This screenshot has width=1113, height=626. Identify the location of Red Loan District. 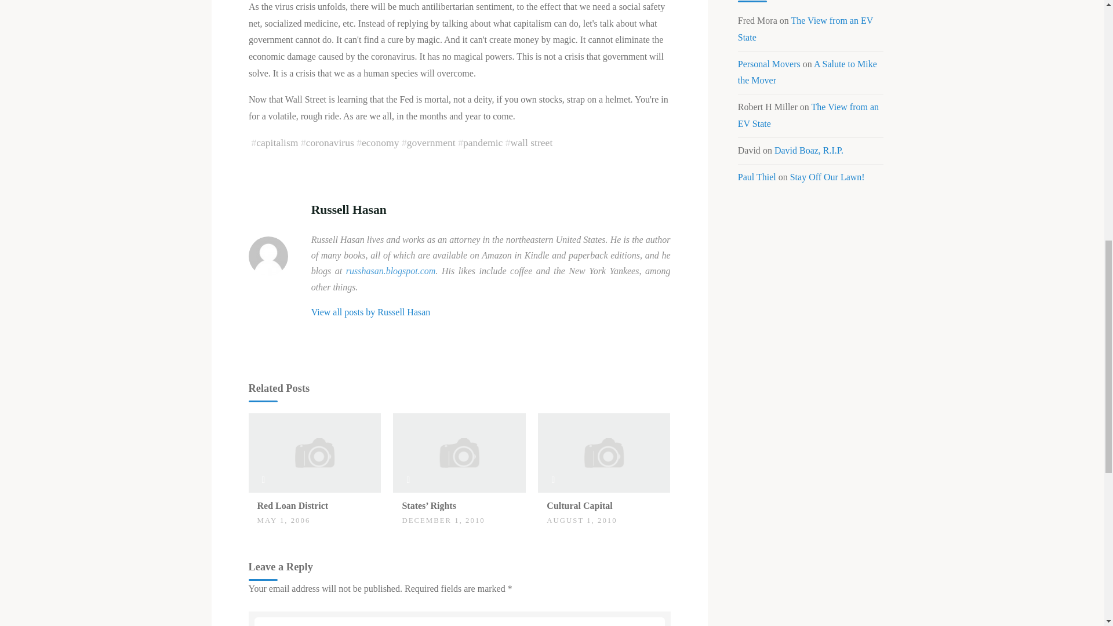
(314, 452).